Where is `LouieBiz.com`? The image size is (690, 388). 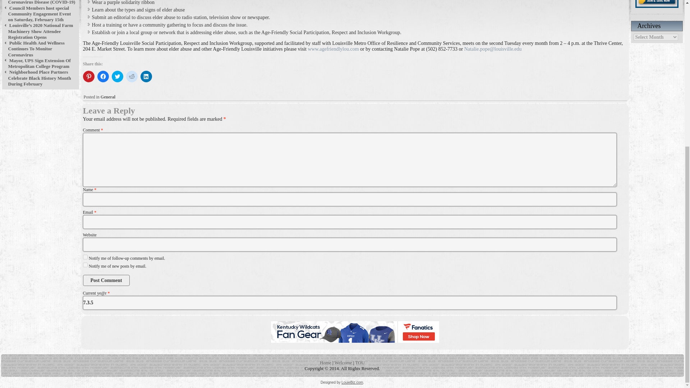 LouieBiz.com is located at coordinates (352, 382).